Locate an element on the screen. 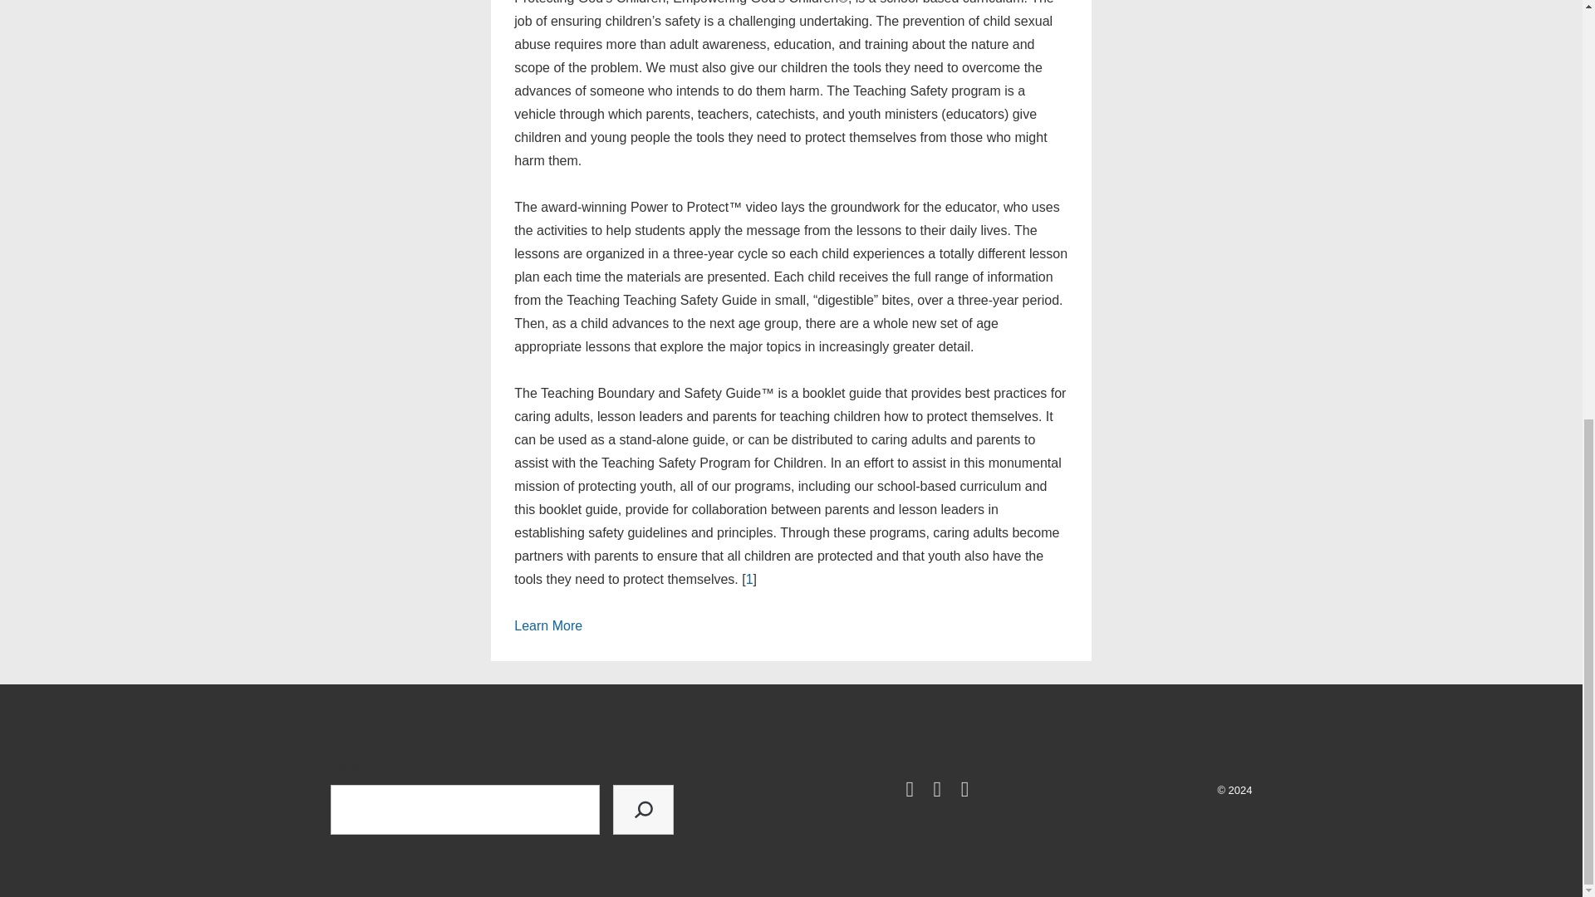  youtube is located at coordinates (940, 792).